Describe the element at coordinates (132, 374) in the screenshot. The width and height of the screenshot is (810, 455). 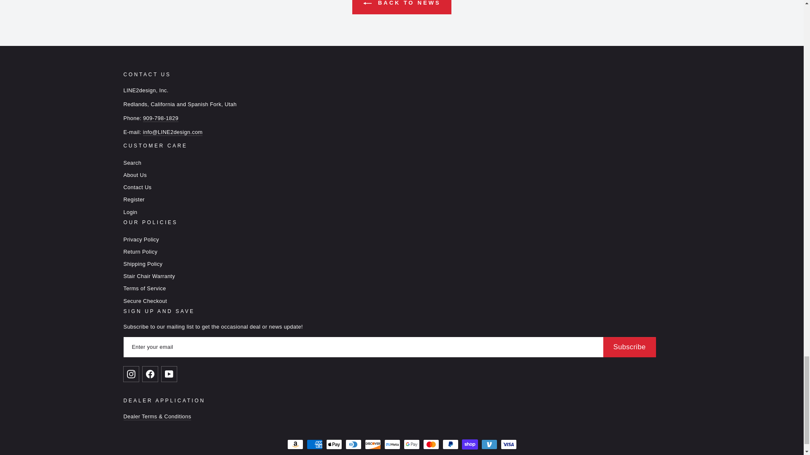
I see `LINE2EMS  on Instagram` at that location.